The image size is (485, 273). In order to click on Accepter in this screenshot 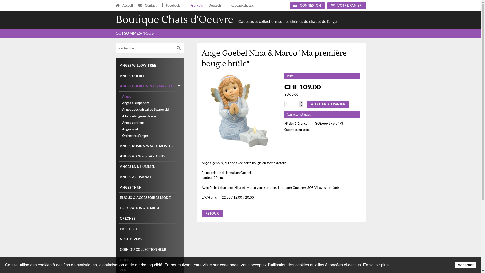, I will do `click(466, 265)`.